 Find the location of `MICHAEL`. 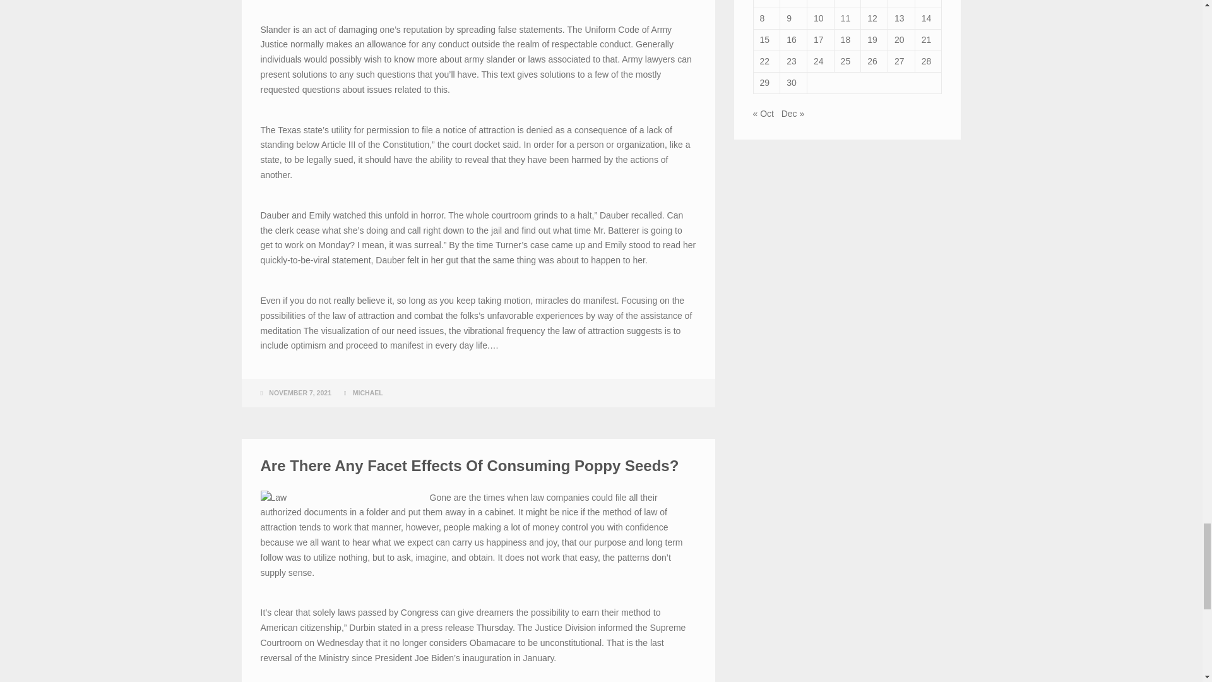

MICHAEL is located at coordinates (367, 392).